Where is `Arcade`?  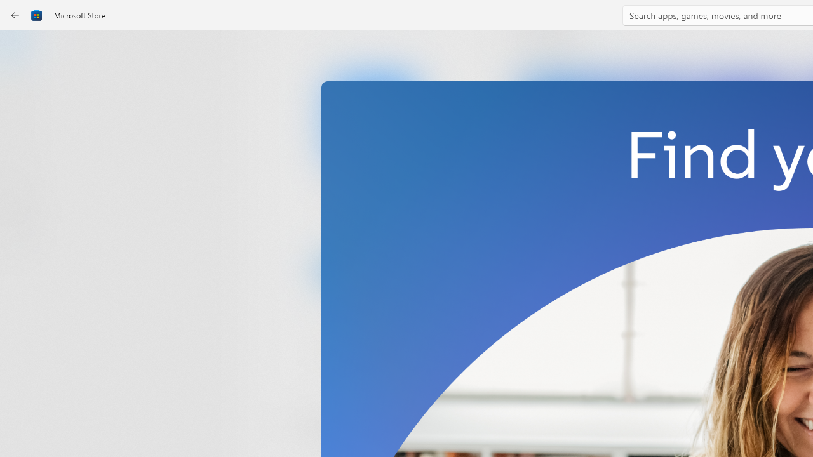 Arcade is located at coordinates (23, 168).